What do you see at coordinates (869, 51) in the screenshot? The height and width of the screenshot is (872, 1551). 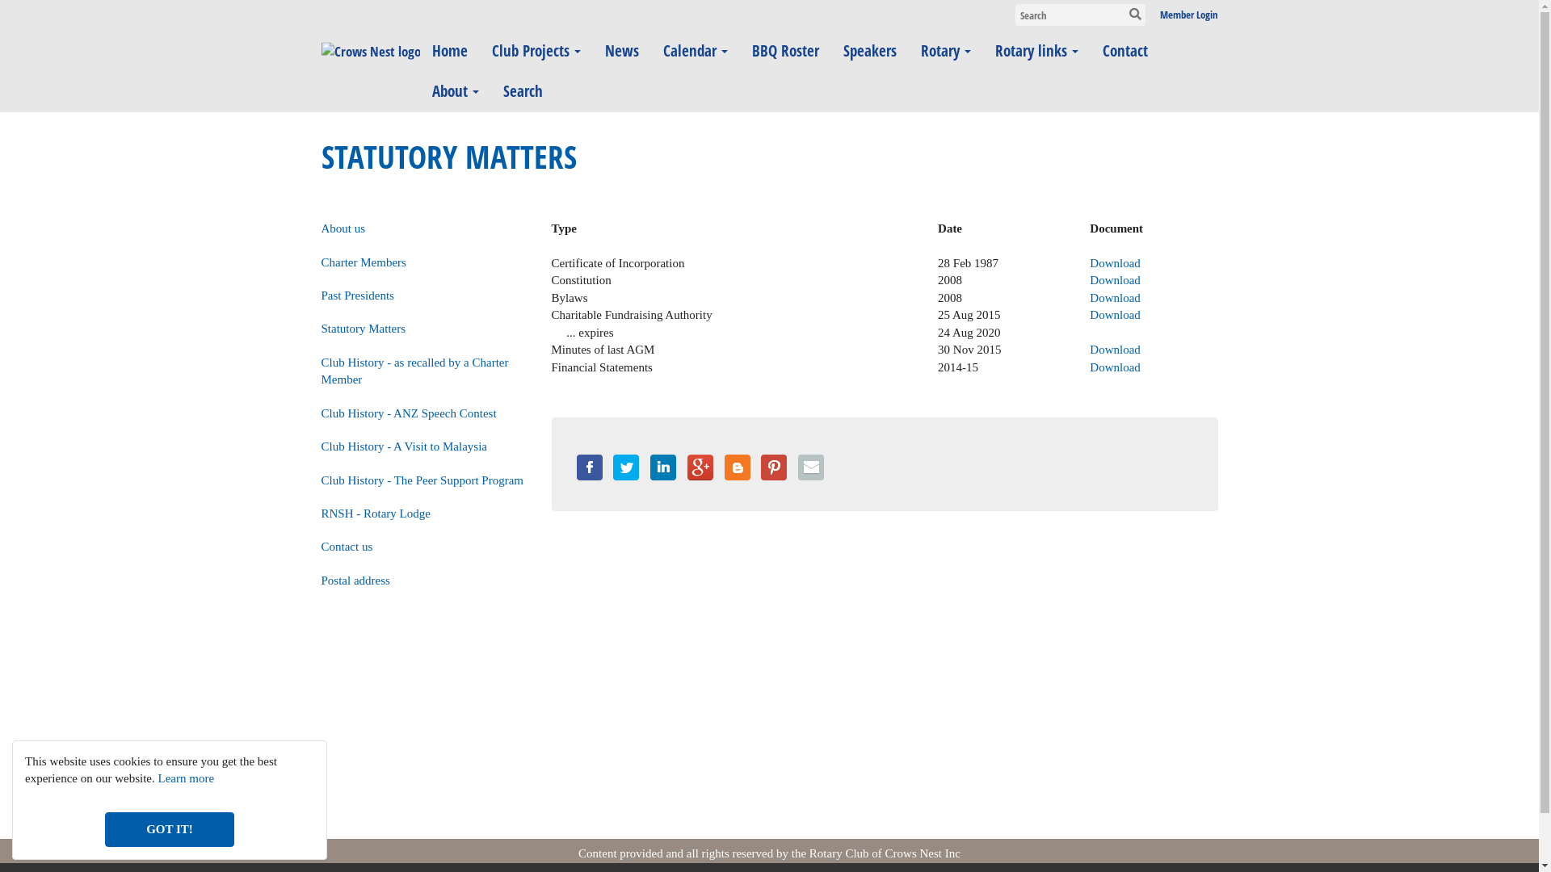 I see `Speakers` at bounding box center [869, 51].